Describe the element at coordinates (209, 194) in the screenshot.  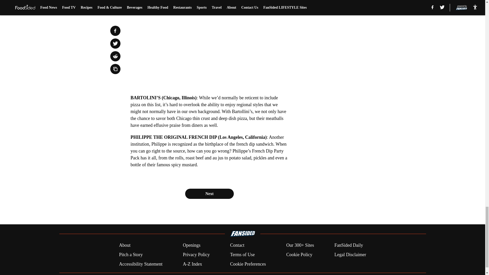
I see `Next` at that location.